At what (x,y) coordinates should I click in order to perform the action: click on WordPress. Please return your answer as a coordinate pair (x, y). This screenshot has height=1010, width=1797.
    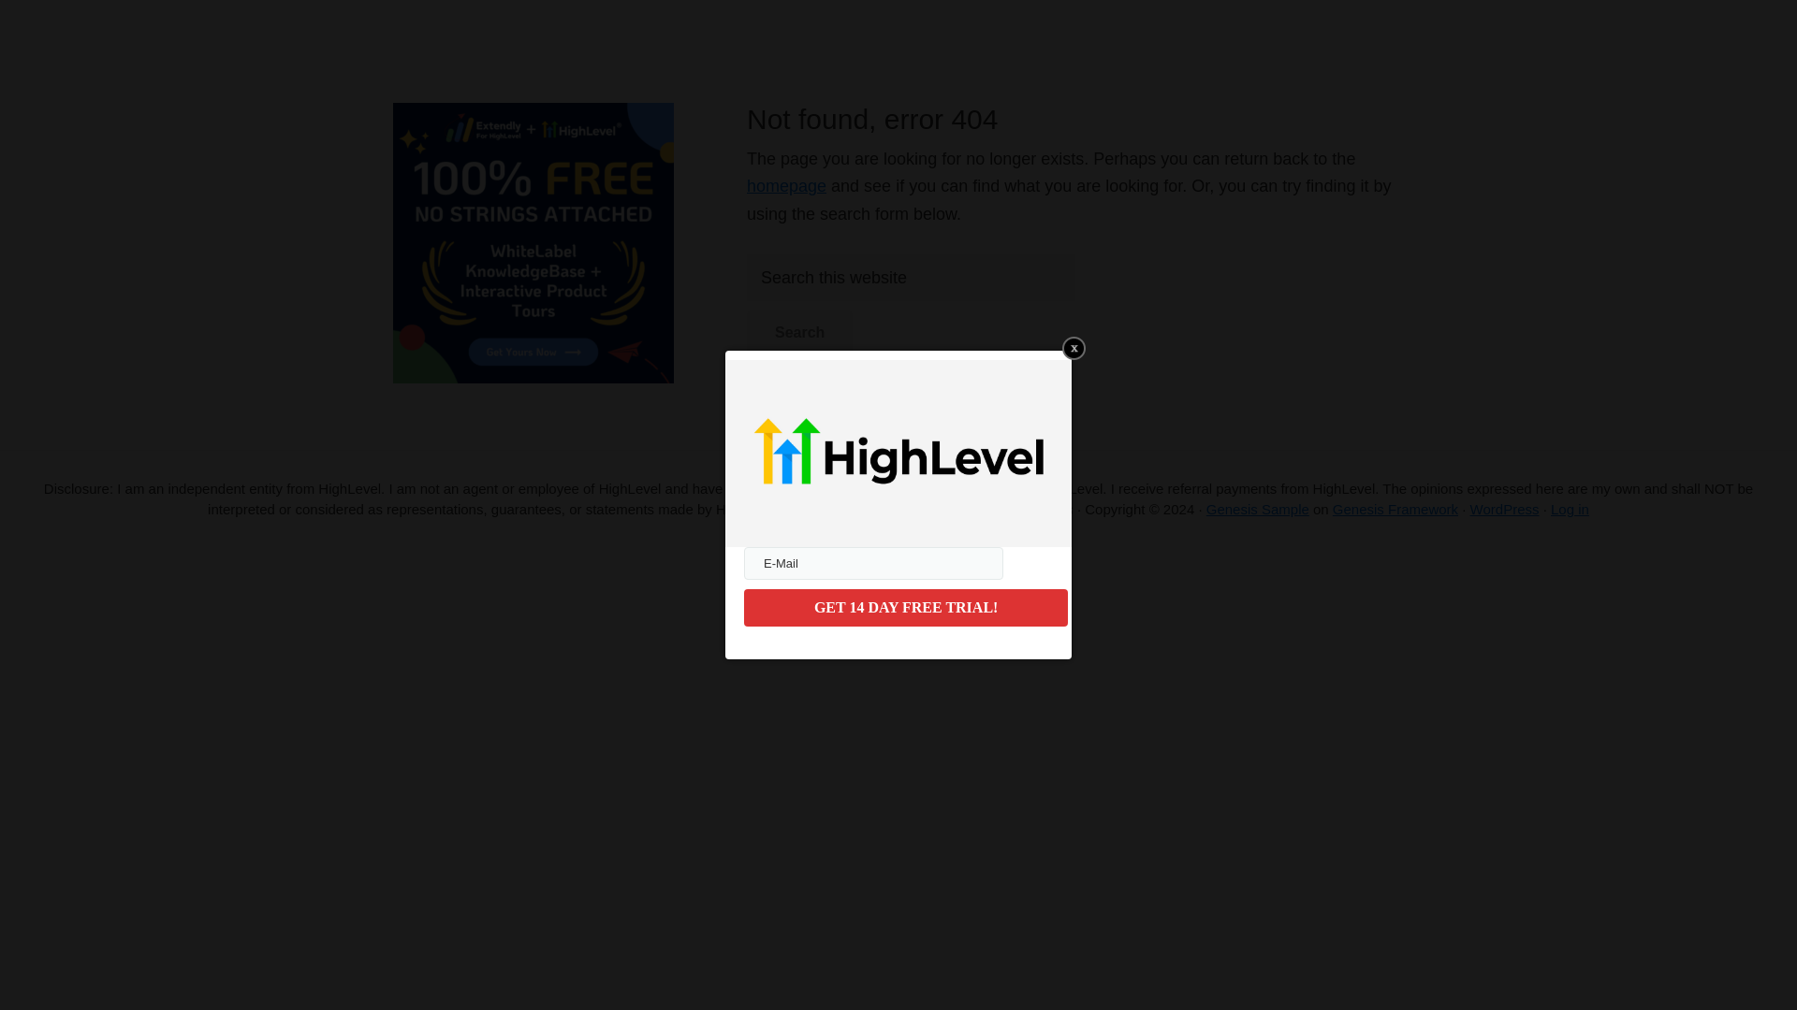
    Looking at the image, I should click on (1505, 509).